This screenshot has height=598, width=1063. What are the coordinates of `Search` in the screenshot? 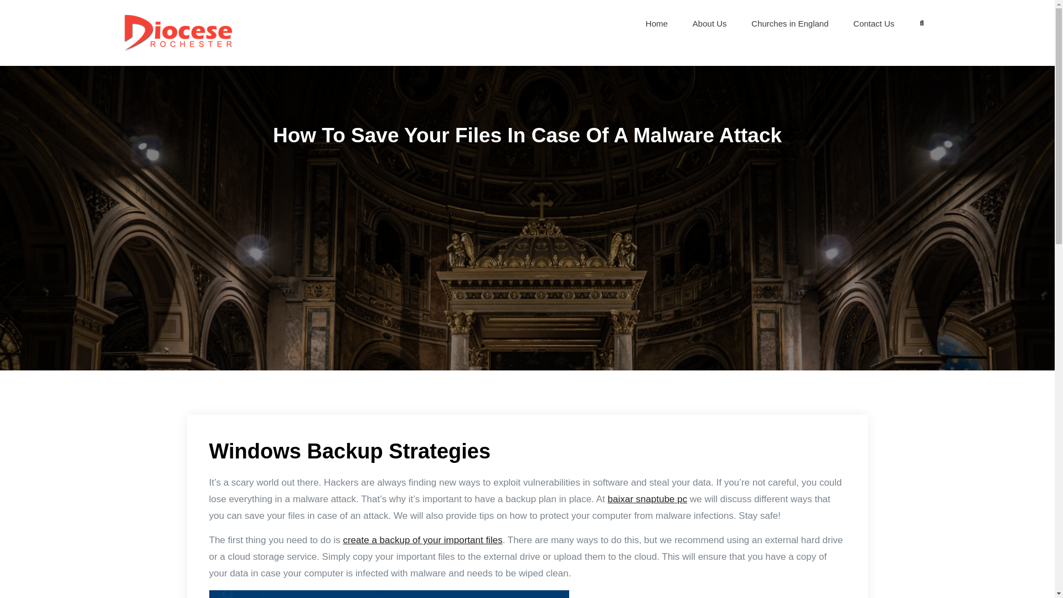 It's located at (922, 23).